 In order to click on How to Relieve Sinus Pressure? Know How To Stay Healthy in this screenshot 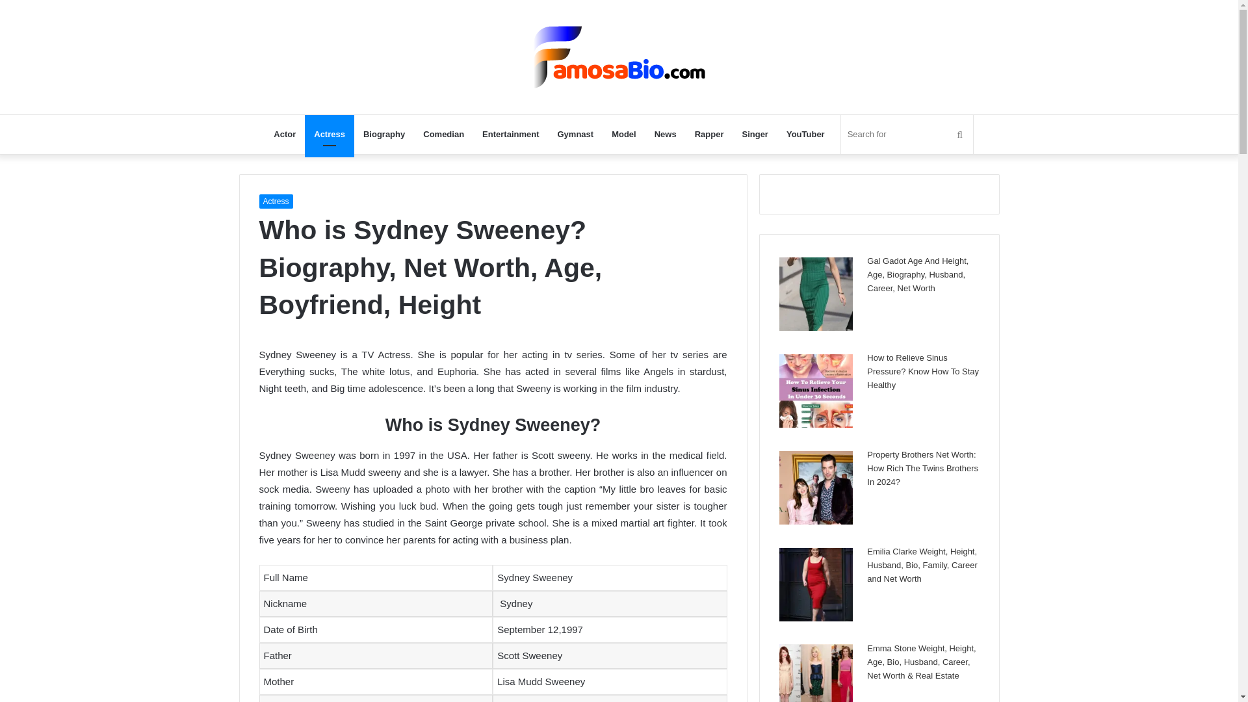, I will do `click(923, 372)`.